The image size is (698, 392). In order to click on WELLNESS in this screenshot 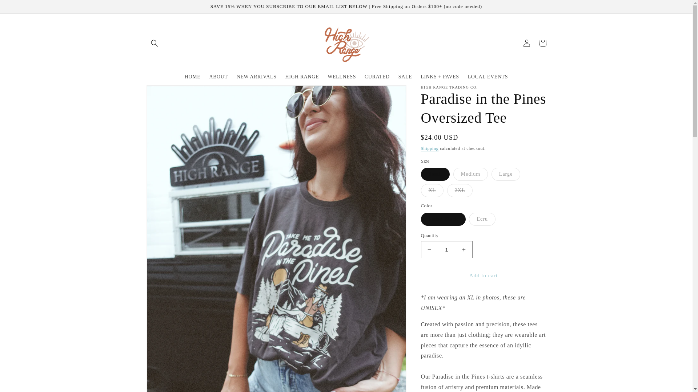, I will do `click(341, 77)`.